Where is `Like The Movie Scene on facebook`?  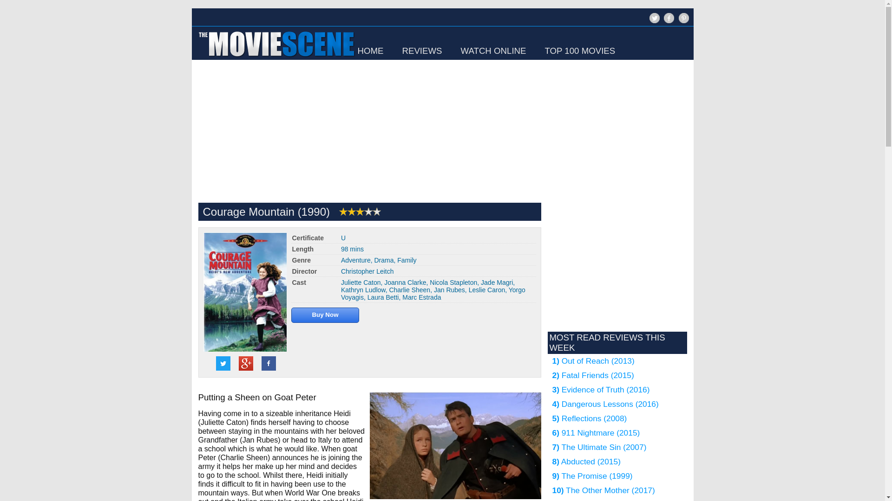 Like The Movie Scene on facebook is located at coordinates (668, 22).